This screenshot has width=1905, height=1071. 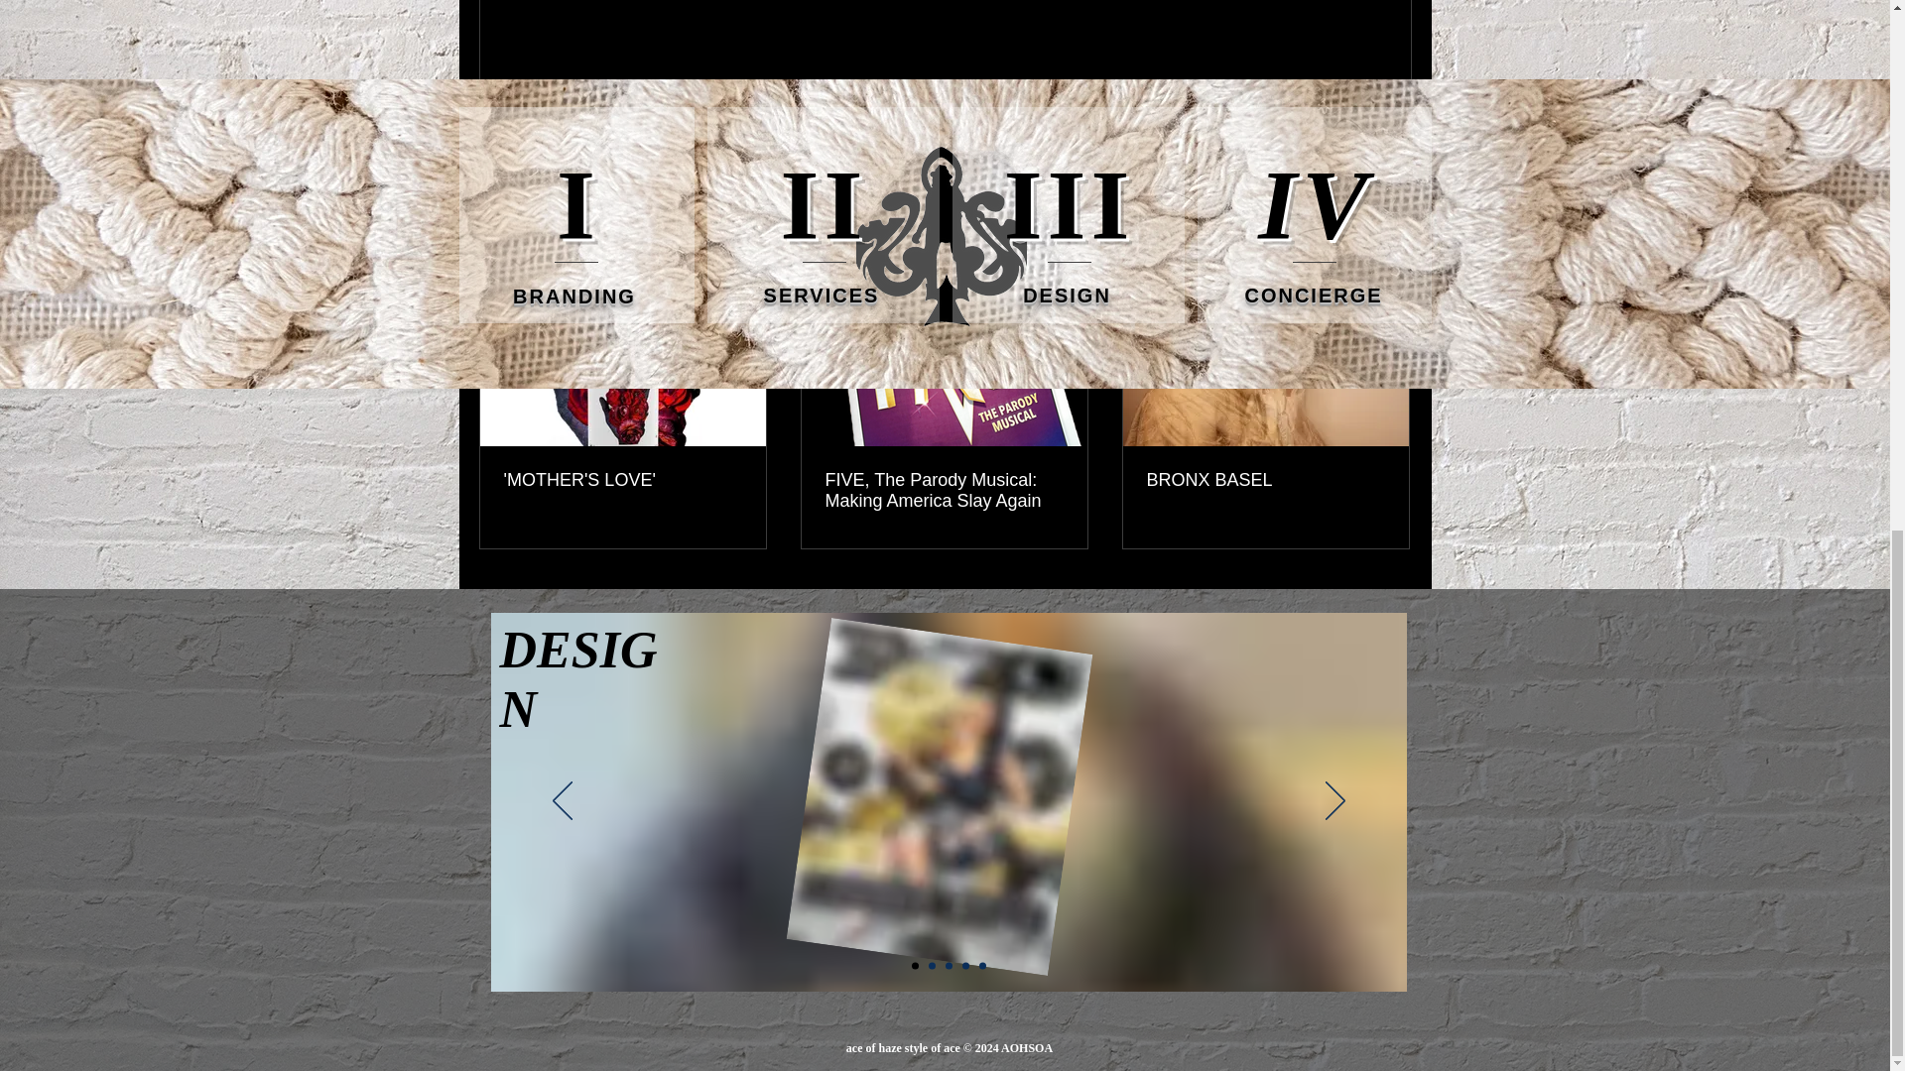 I want to click on 'MOTHER'S LOVE', so click(x=623, y=480).